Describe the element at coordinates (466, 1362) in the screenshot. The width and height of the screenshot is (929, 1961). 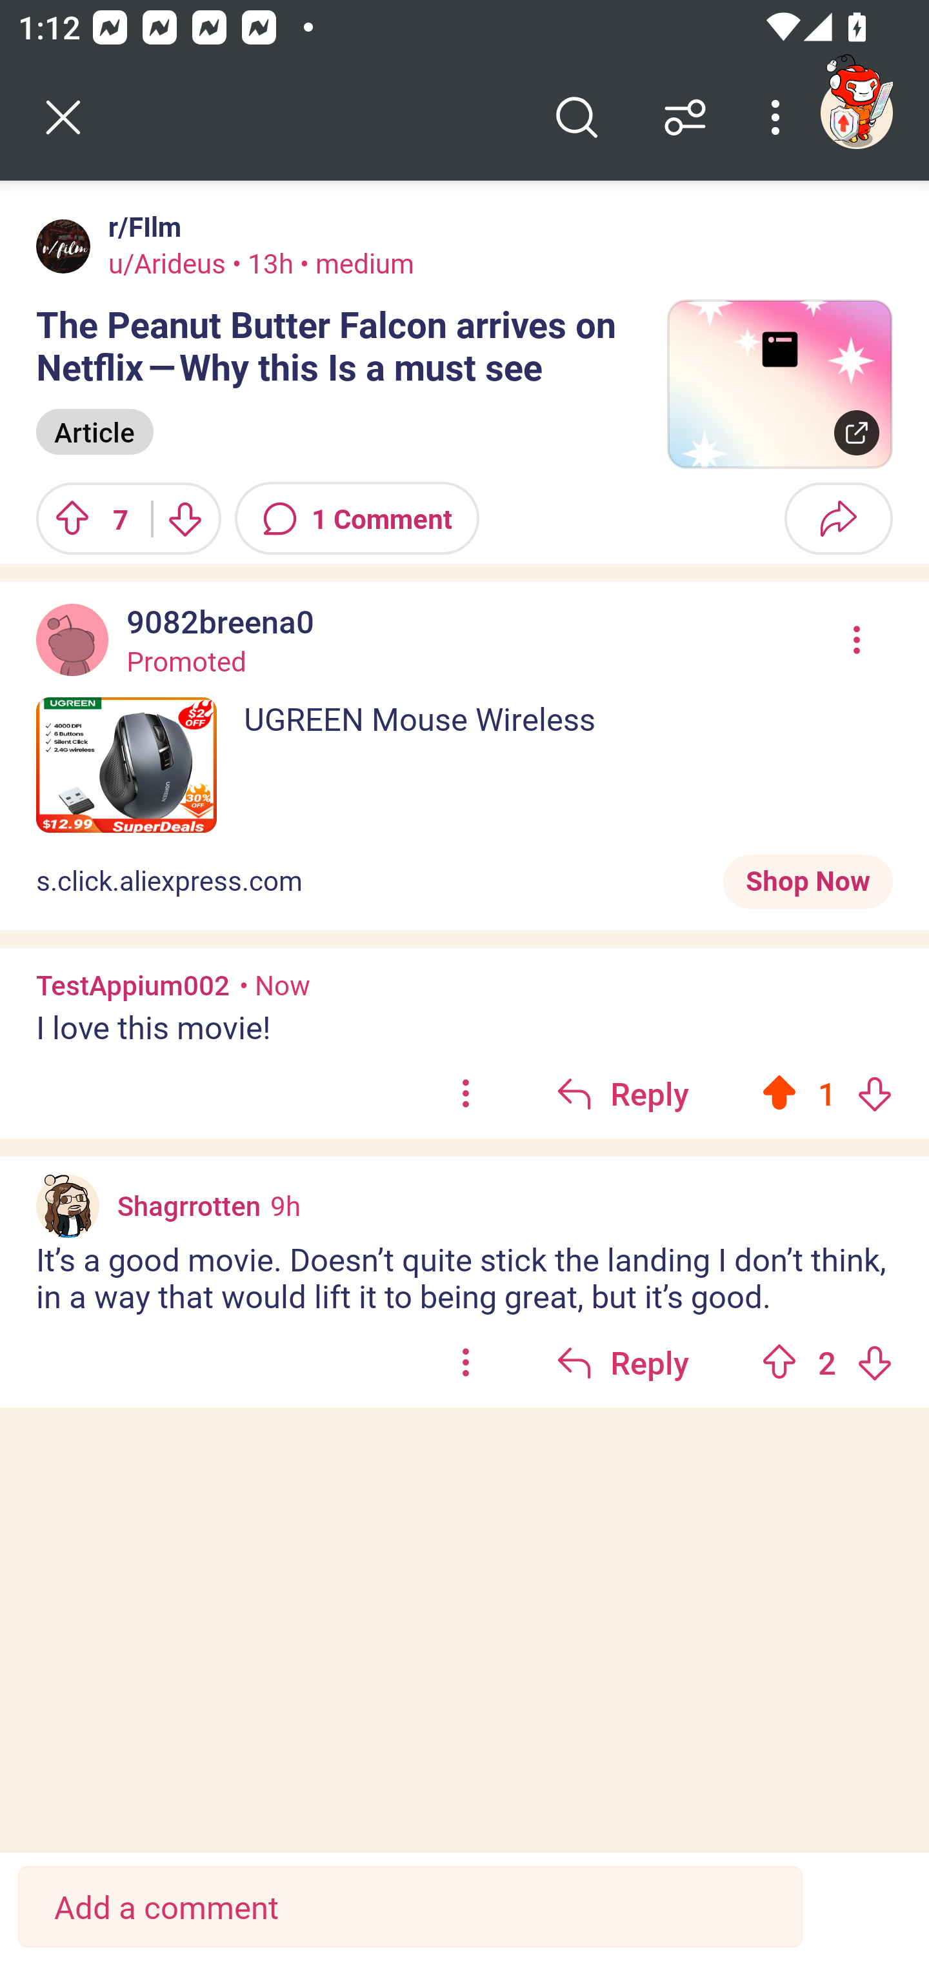
I see `options` at that location.